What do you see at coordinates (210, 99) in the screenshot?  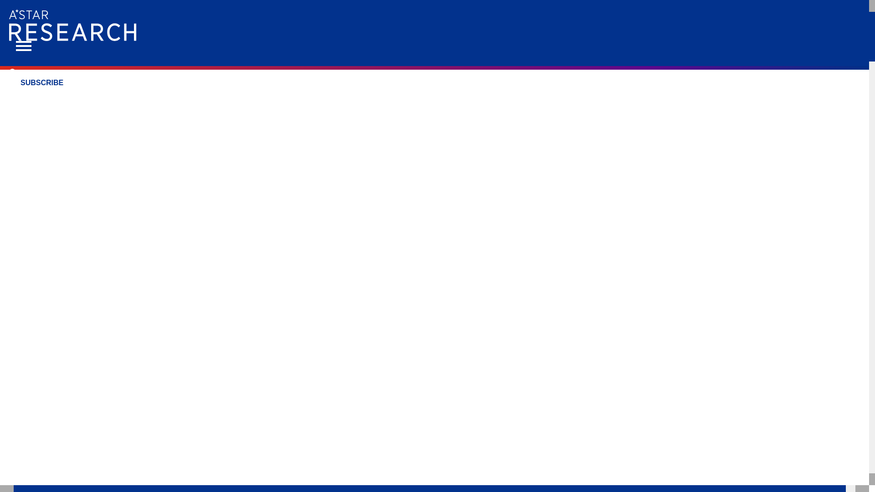 I see `Print` at bounding box center [210, 99].